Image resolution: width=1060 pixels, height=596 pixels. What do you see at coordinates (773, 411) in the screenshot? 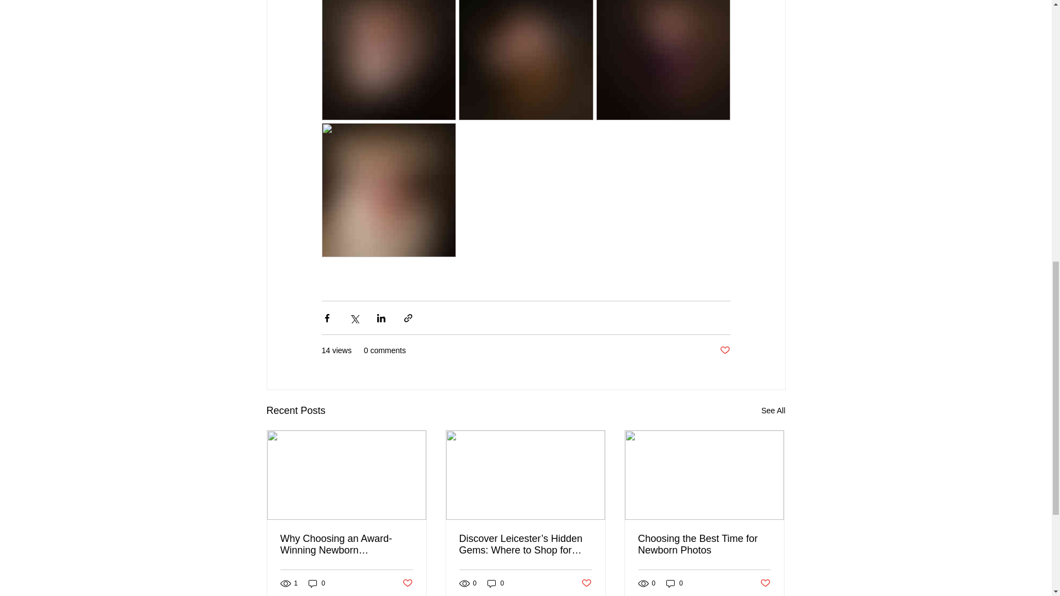
I see `See All` at bounding box center [773, 411].